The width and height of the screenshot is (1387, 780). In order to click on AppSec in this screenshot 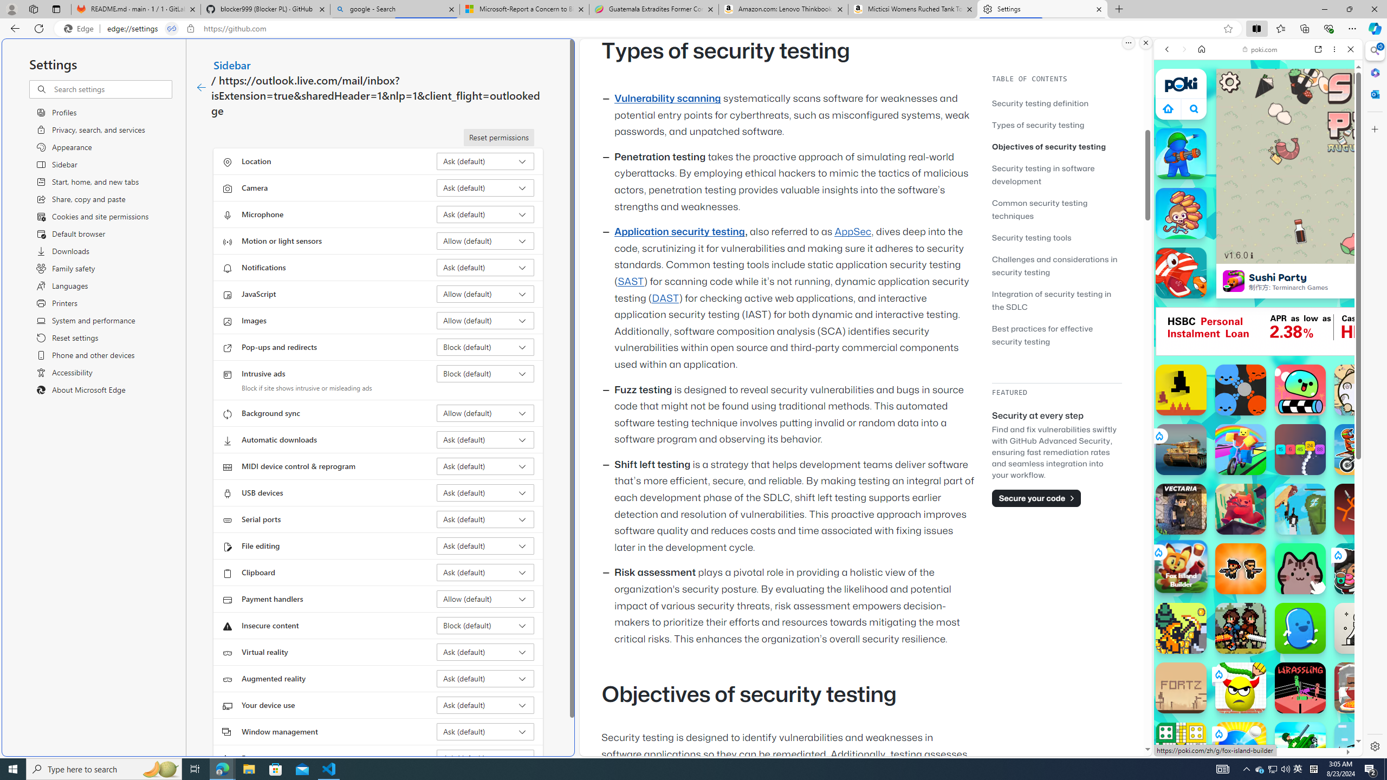, I will do `click(854, 232)`.